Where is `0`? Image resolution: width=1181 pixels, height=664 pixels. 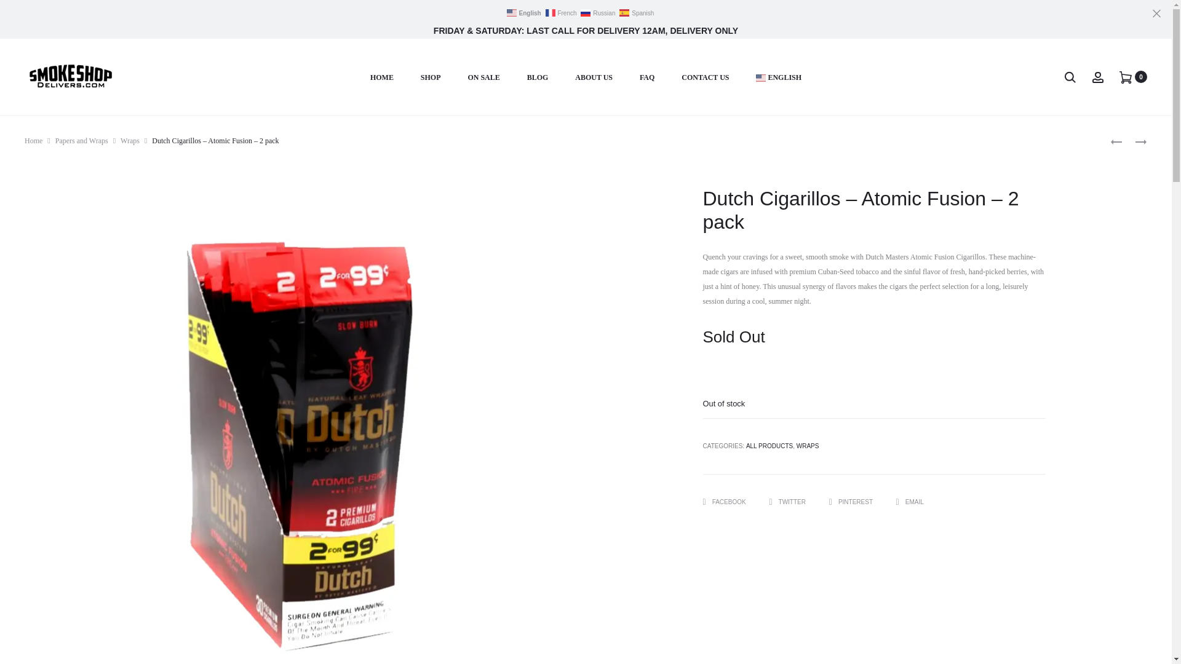
0 is located at coordinates (1126, 76).